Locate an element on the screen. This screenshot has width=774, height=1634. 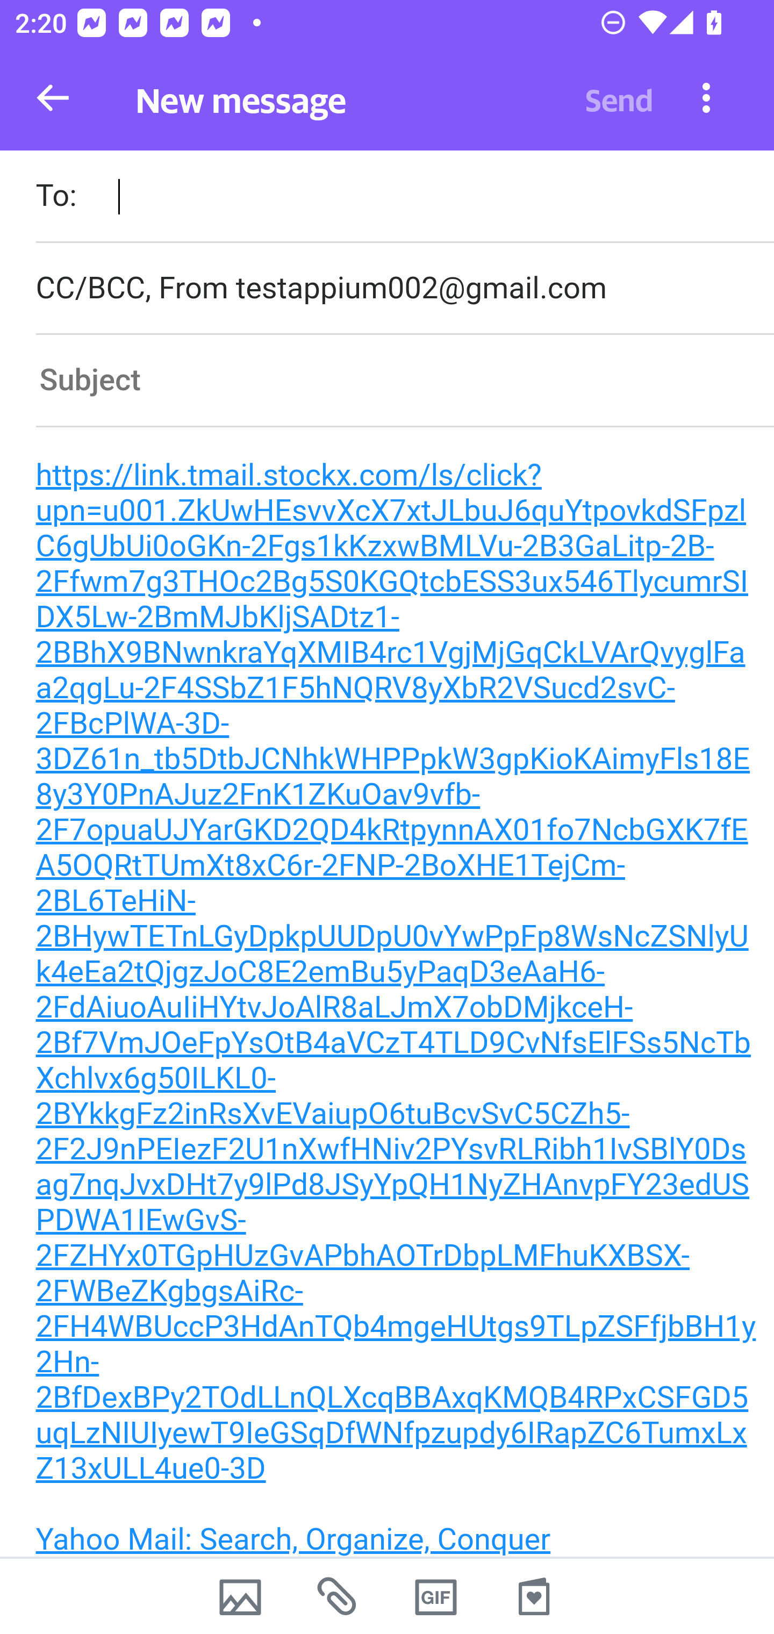
GIFs is located at coordinates (435, 1596).